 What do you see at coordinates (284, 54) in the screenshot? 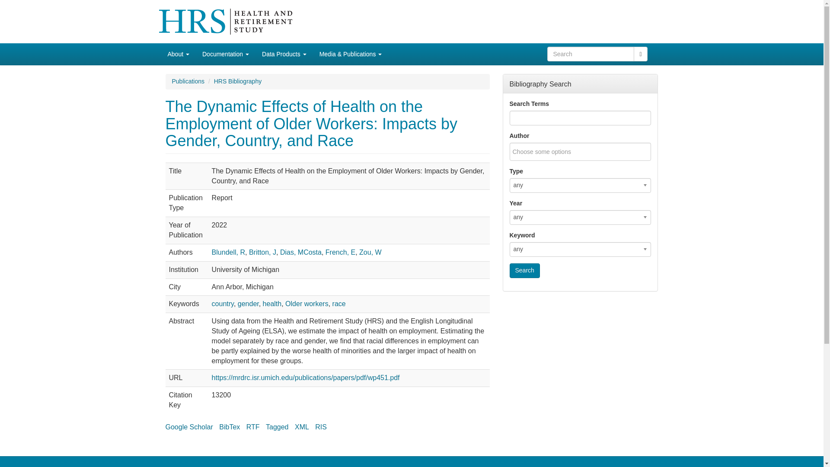
I see `Data Products` at bounding box center [284, 54].